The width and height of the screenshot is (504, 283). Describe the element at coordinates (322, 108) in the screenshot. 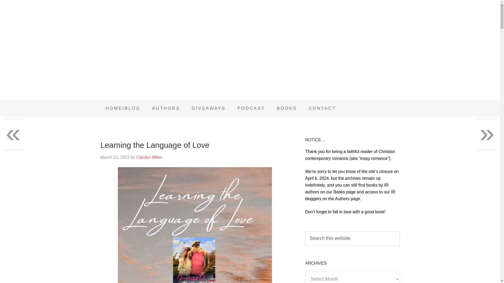

I see `CONTACT` at that location.